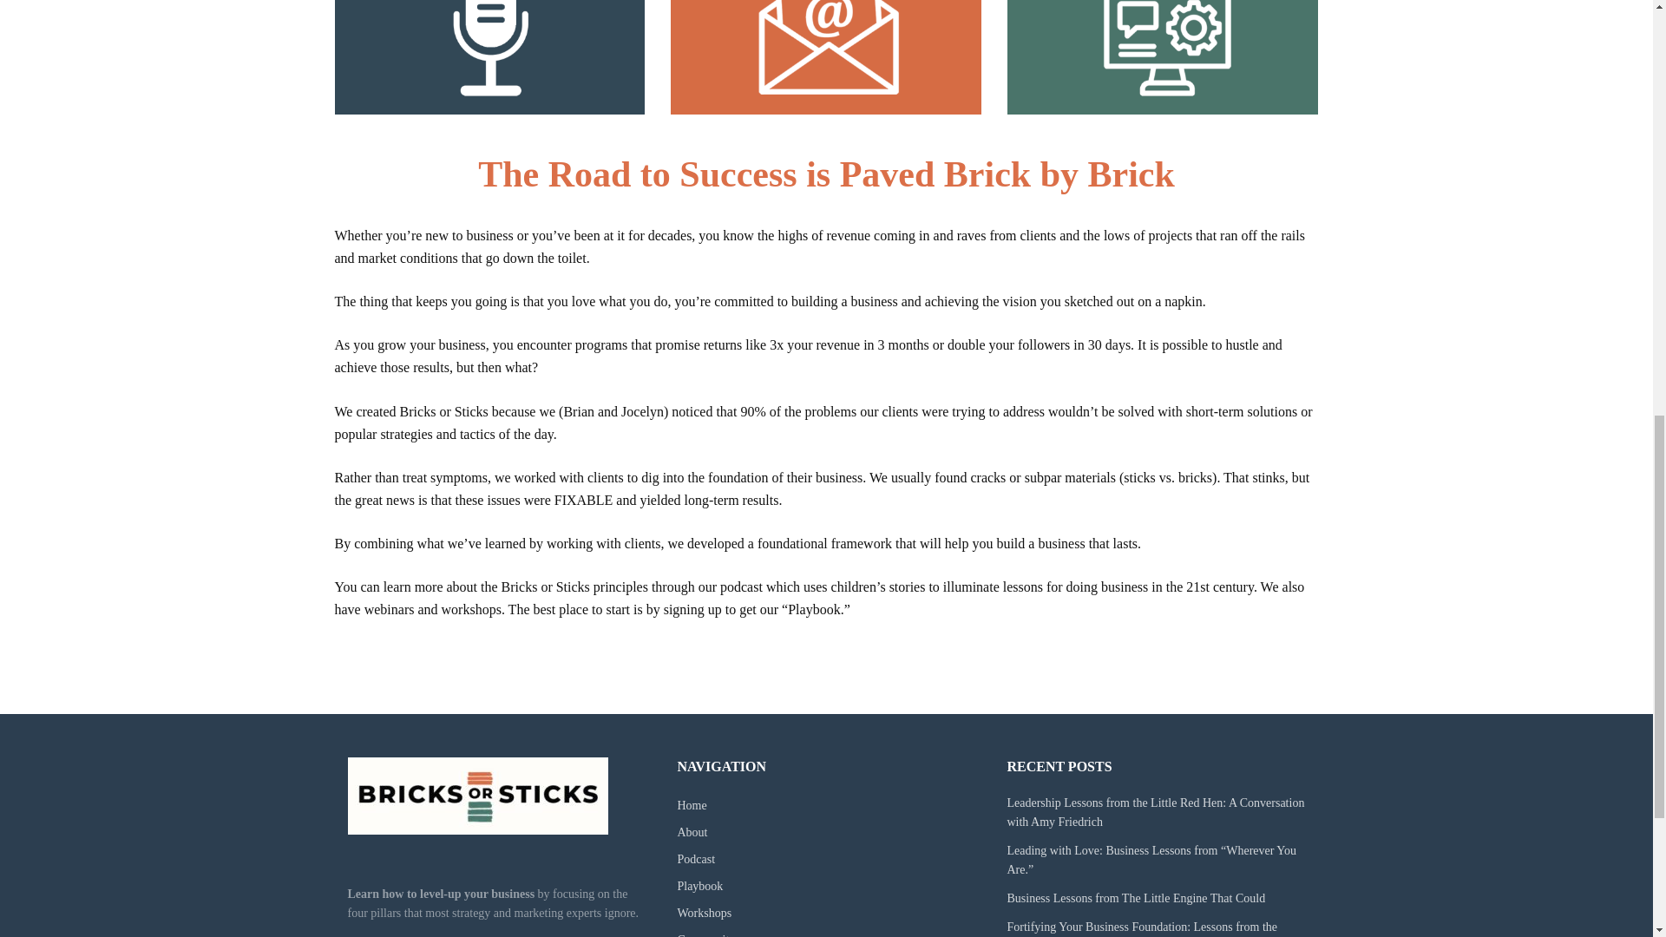 The height and width of the screenshot is (937, 1666). I want to click on Podcast, so click(695, 859).